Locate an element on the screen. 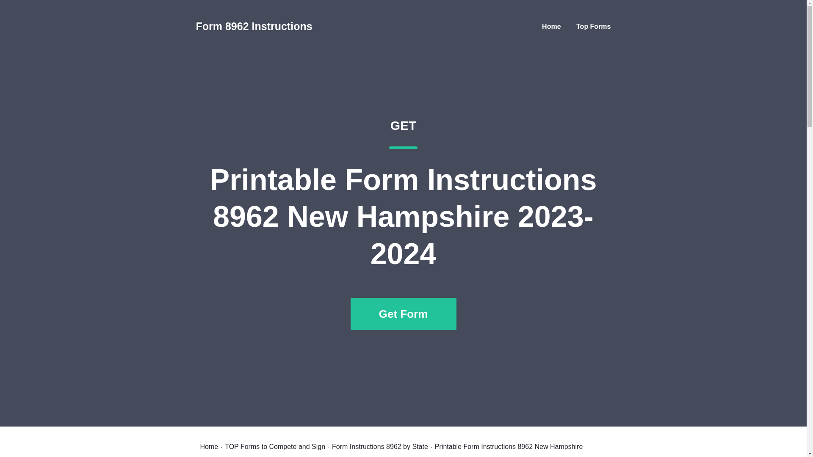  Form Instructions 8962 by State is located at coordinates (380, 446).